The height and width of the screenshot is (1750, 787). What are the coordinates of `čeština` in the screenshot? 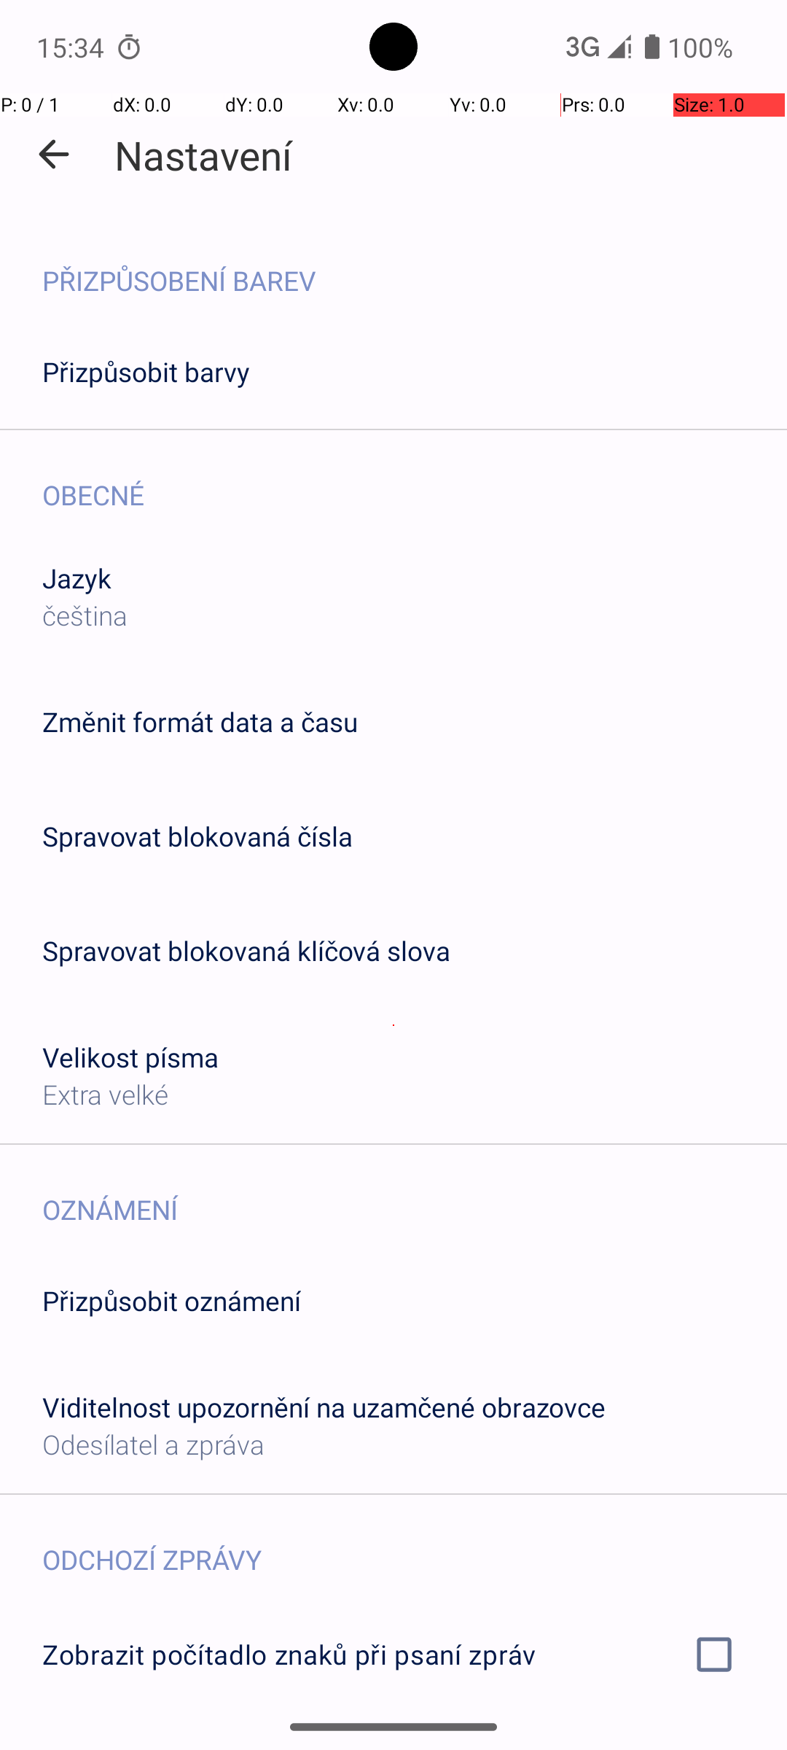 It's located at (85, 615).